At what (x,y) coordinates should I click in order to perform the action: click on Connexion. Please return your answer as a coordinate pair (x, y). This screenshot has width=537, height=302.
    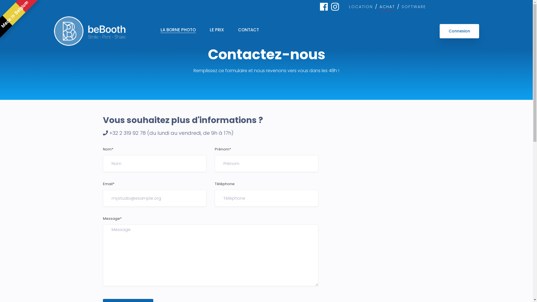
    Looking at the image, I should click on (459, 31).